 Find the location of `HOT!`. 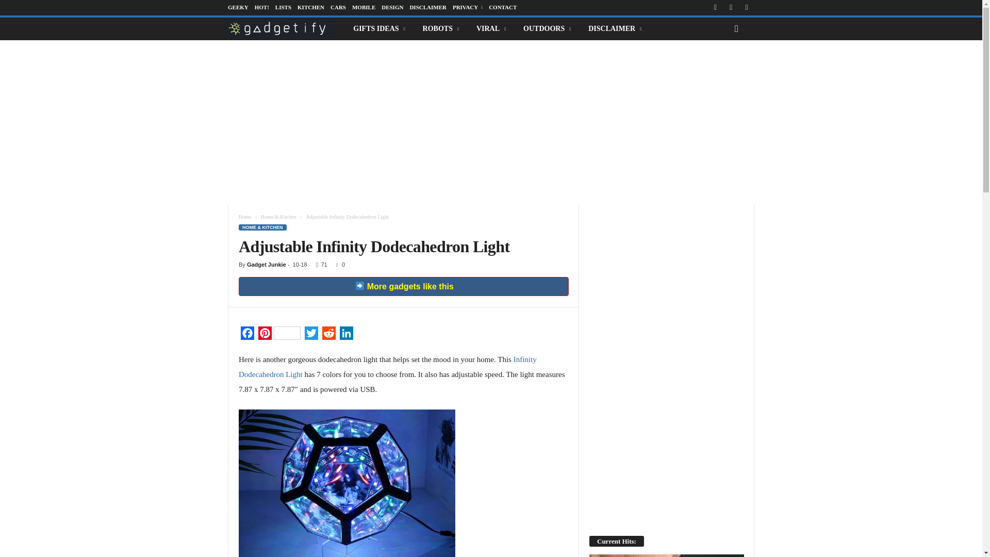

HOT! is located at coordinates (262, 7).